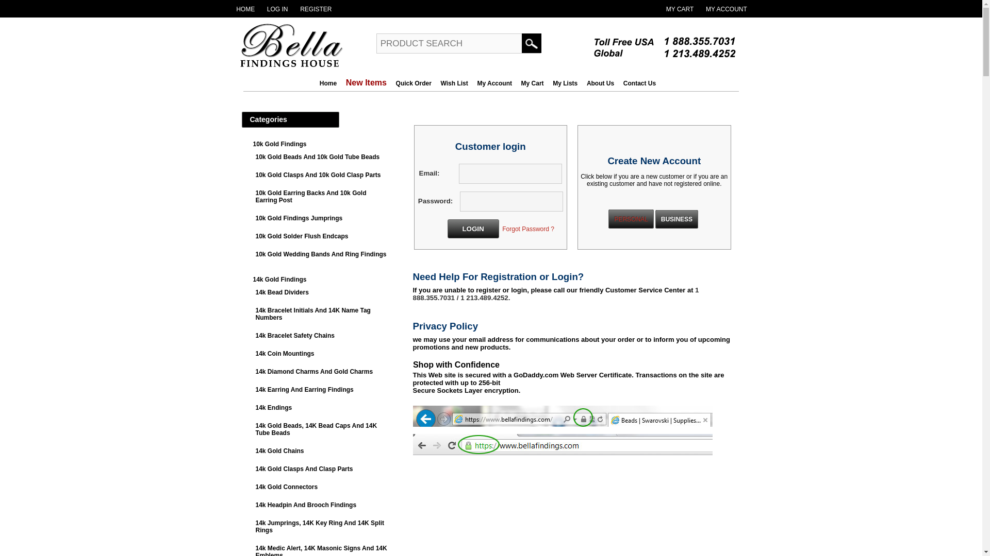 This screenshot has width=990, height=556. Describe the element at coordinates (306, 505) in the screenshot. I see `14k Headpin And Brooch Findings` at that location.